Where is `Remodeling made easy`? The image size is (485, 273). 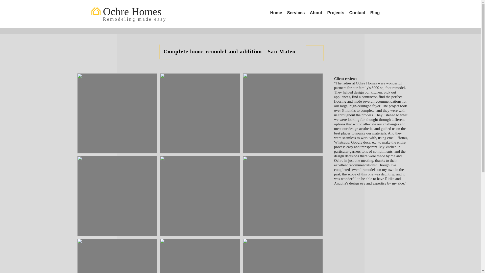 Remodeling made easy is located at coordinates (135, 19).